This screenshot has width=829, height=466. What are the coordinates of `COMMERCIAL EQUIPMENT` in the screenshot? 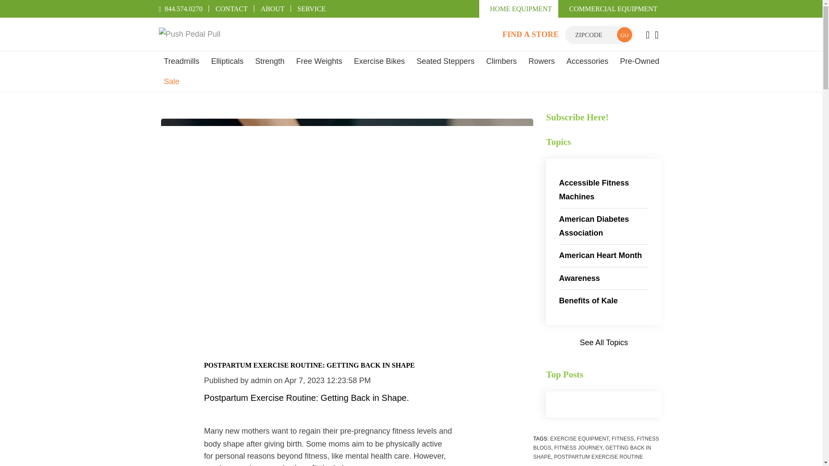 It's located at (611, 9).